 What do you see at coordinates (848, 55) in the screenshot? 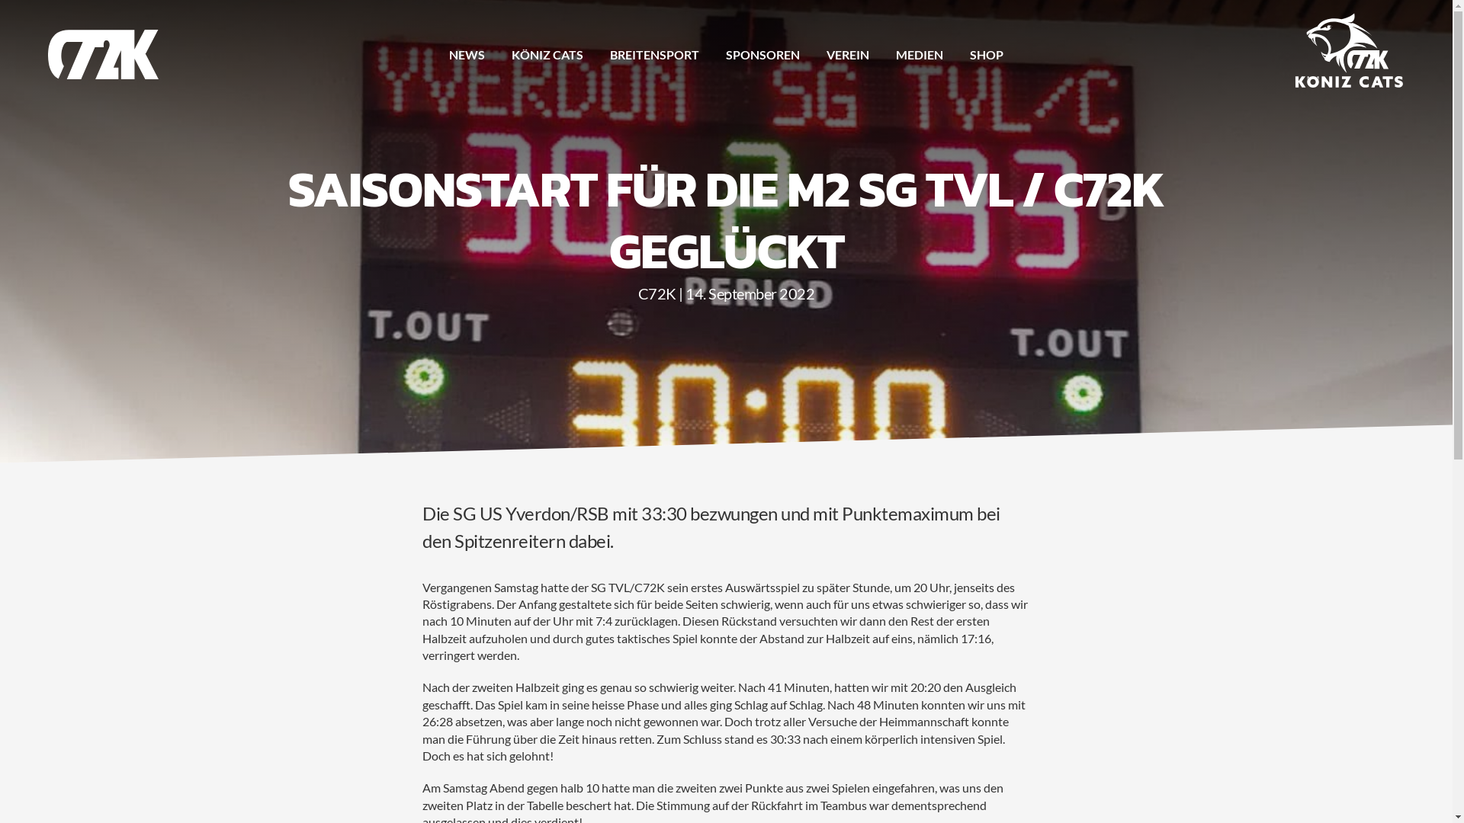
I see `VEREIN` at bounding box center [848, 55].